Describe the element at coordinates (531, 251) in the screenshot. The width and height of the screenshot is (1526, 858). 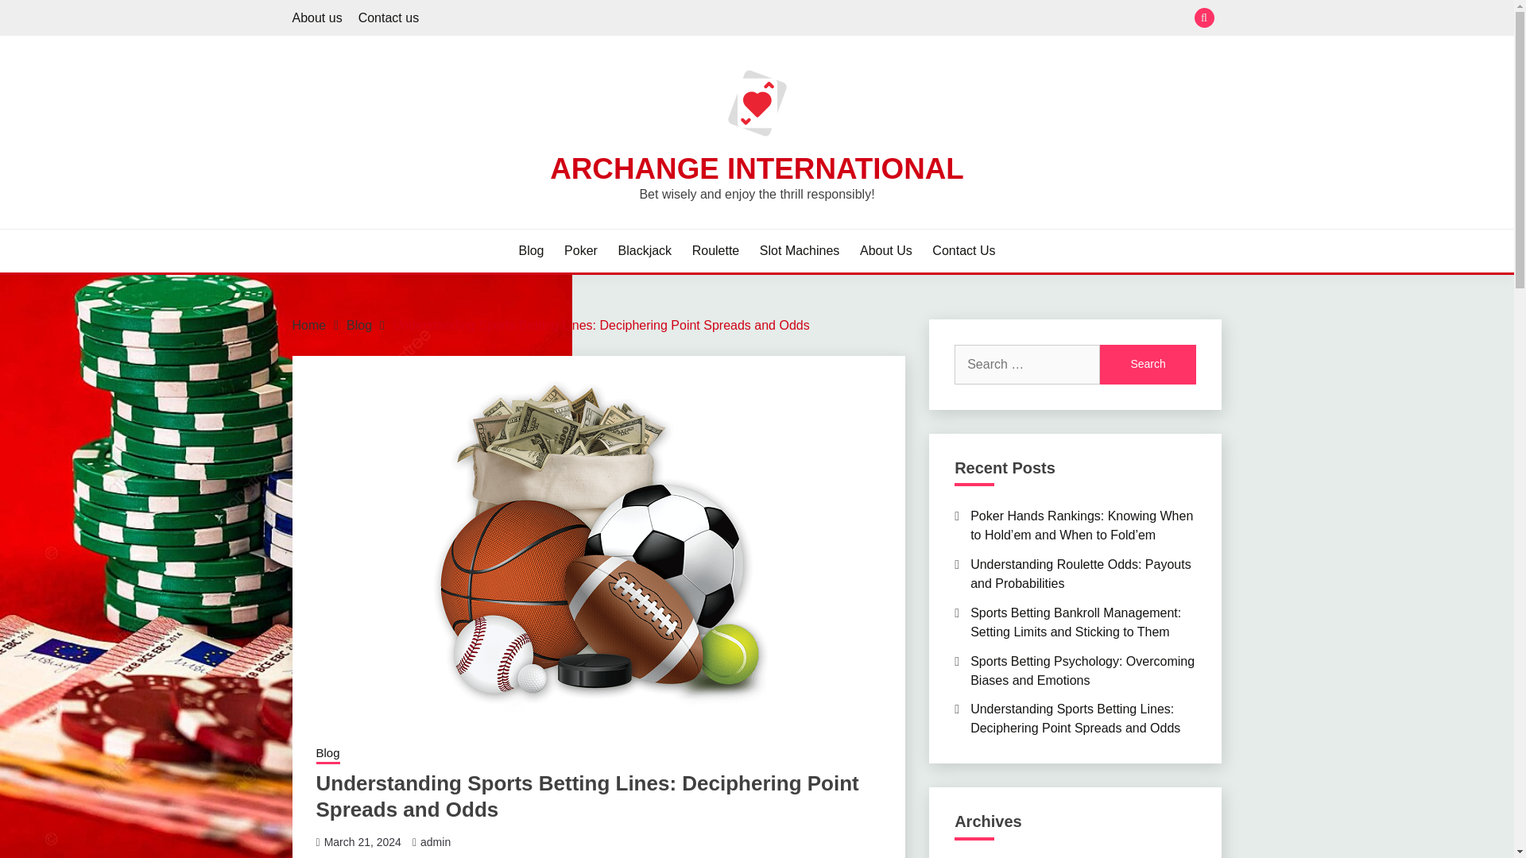
I see `Blog` at that location.